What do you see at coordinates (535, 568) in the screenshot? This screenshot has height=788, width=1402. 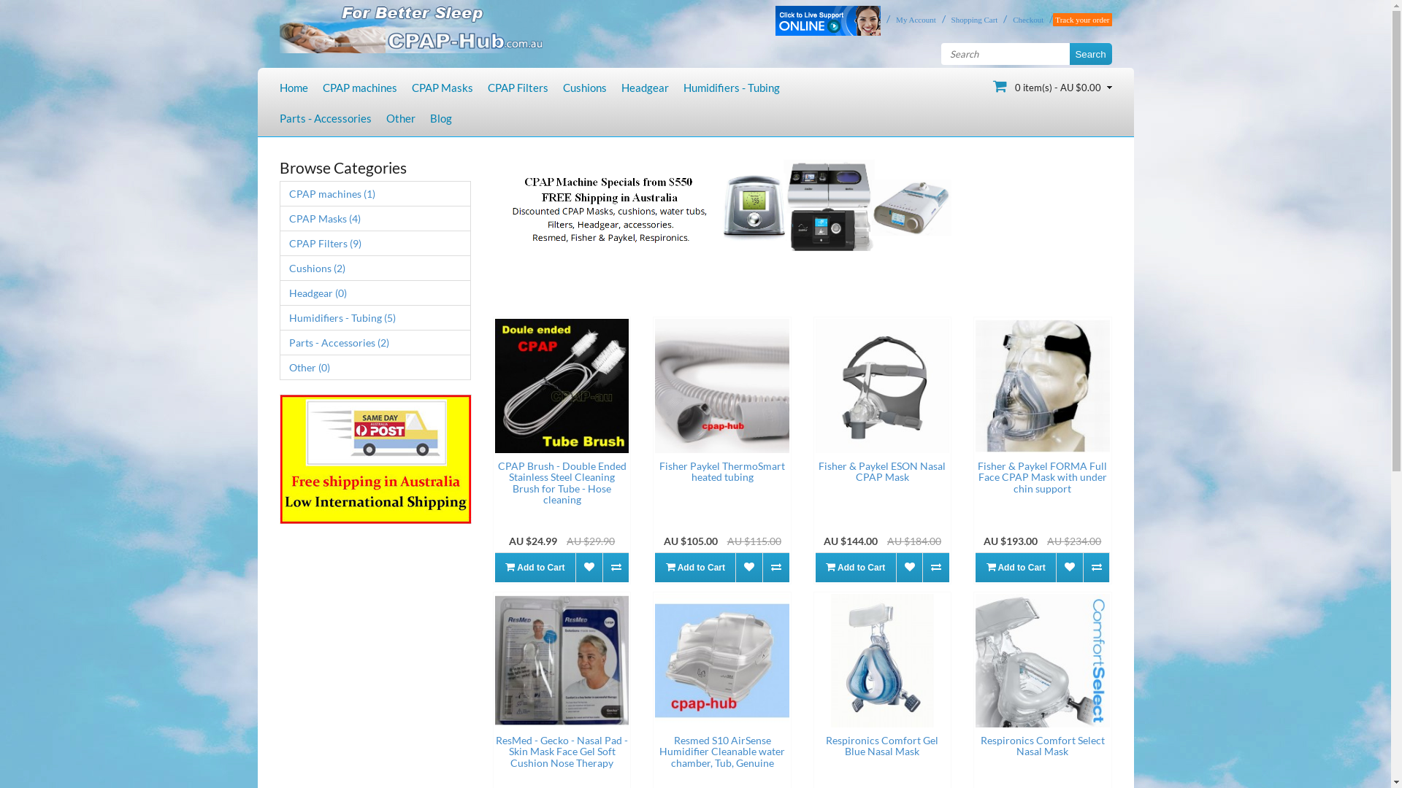 I see `Add to Cart` at bounding box center [535, 568].